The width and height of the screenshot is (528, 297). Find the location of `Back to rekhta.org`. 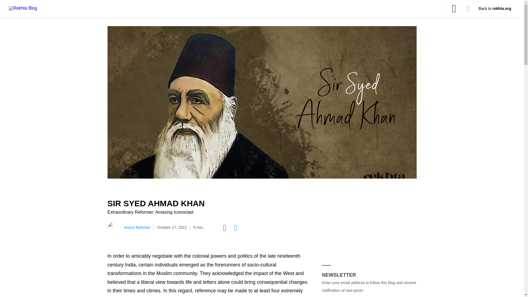

Back to rekhta.org is located at coordinates (494, 8).